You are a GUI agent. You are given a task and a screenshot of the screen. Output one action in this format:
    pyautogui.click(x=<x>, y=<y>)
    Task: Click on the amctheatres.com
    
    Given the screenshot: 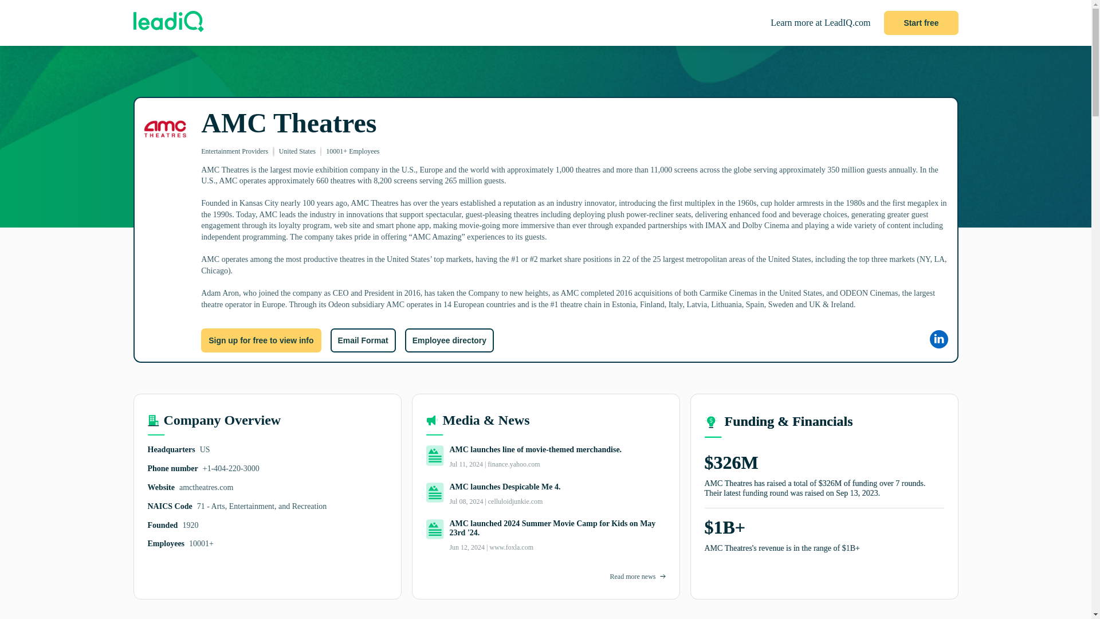 What is the action you would take?
    pyautogui.click(x=206, y=487)
    